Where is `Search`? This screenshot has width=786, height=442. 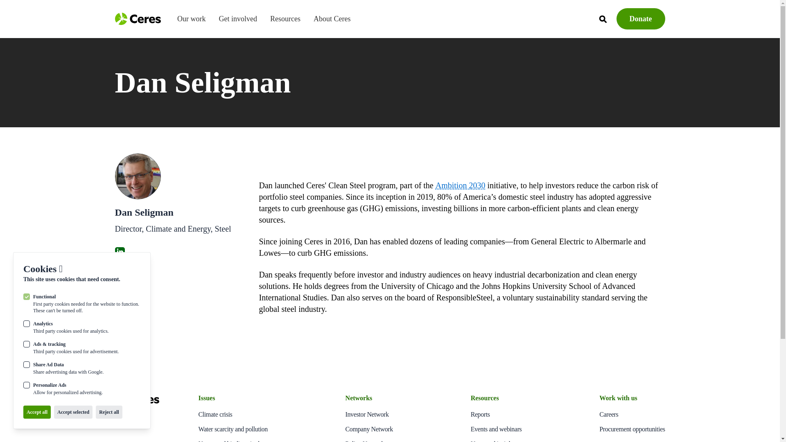 Search is located at coordinates (603, 19).